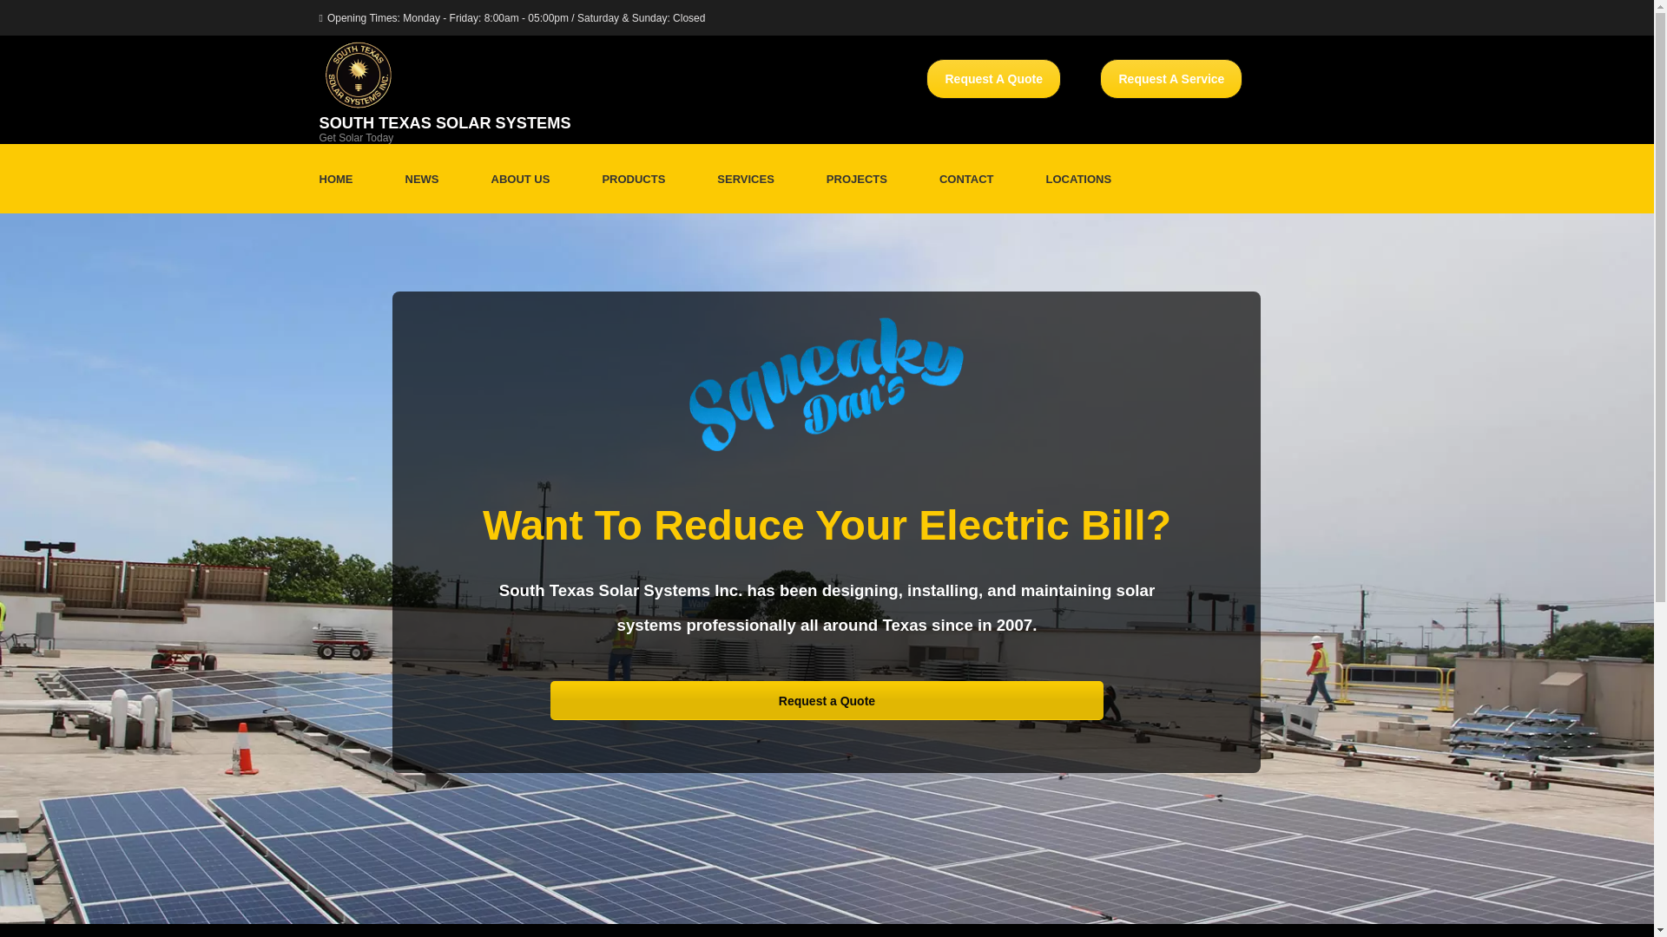 The width and height of the screenshot is (1667, 937). Describe the element at coordinates (445, 123) in the screenshot. I see `SOUTH TEXAS SOLAR SYSTEMS` at that location.